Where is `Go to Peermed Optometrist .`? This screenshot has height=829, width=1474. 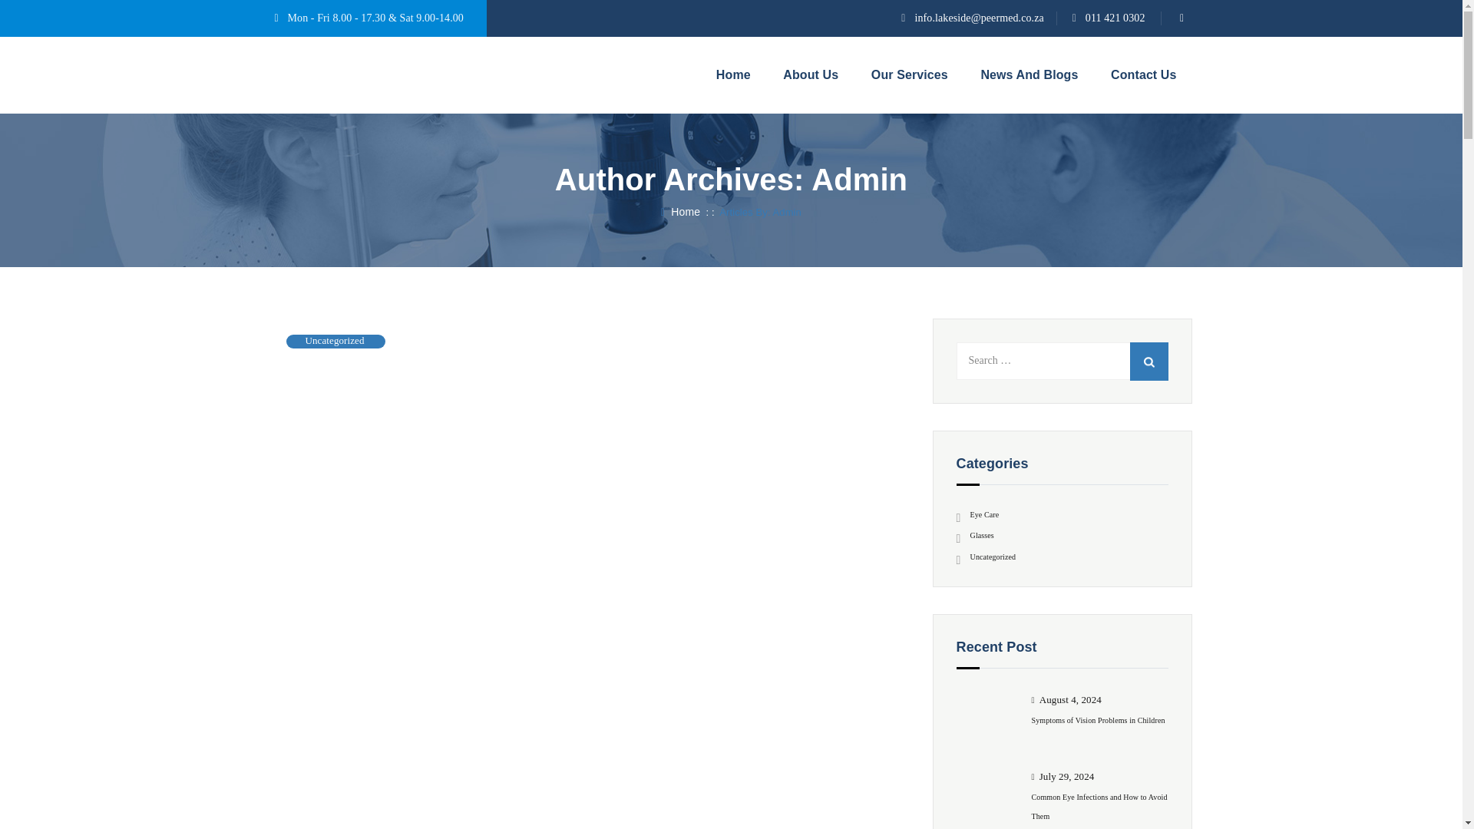 Go to Peermed Optometrist . is located at coordinates (680, 212).